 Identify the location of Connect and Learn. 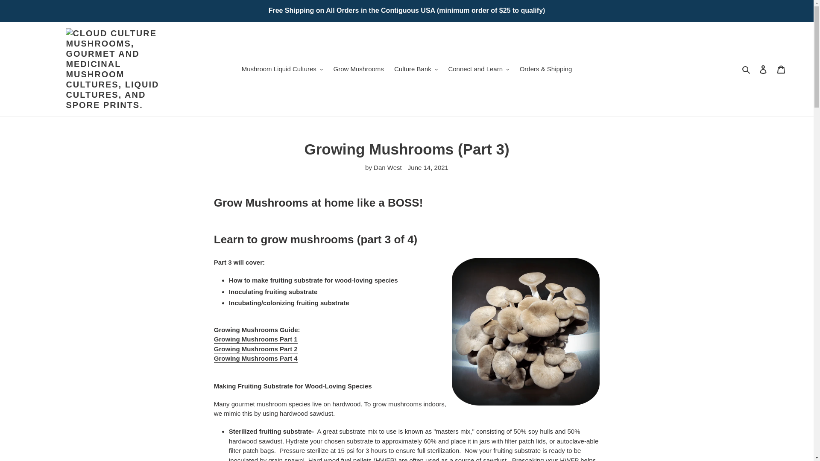
(478, 69).